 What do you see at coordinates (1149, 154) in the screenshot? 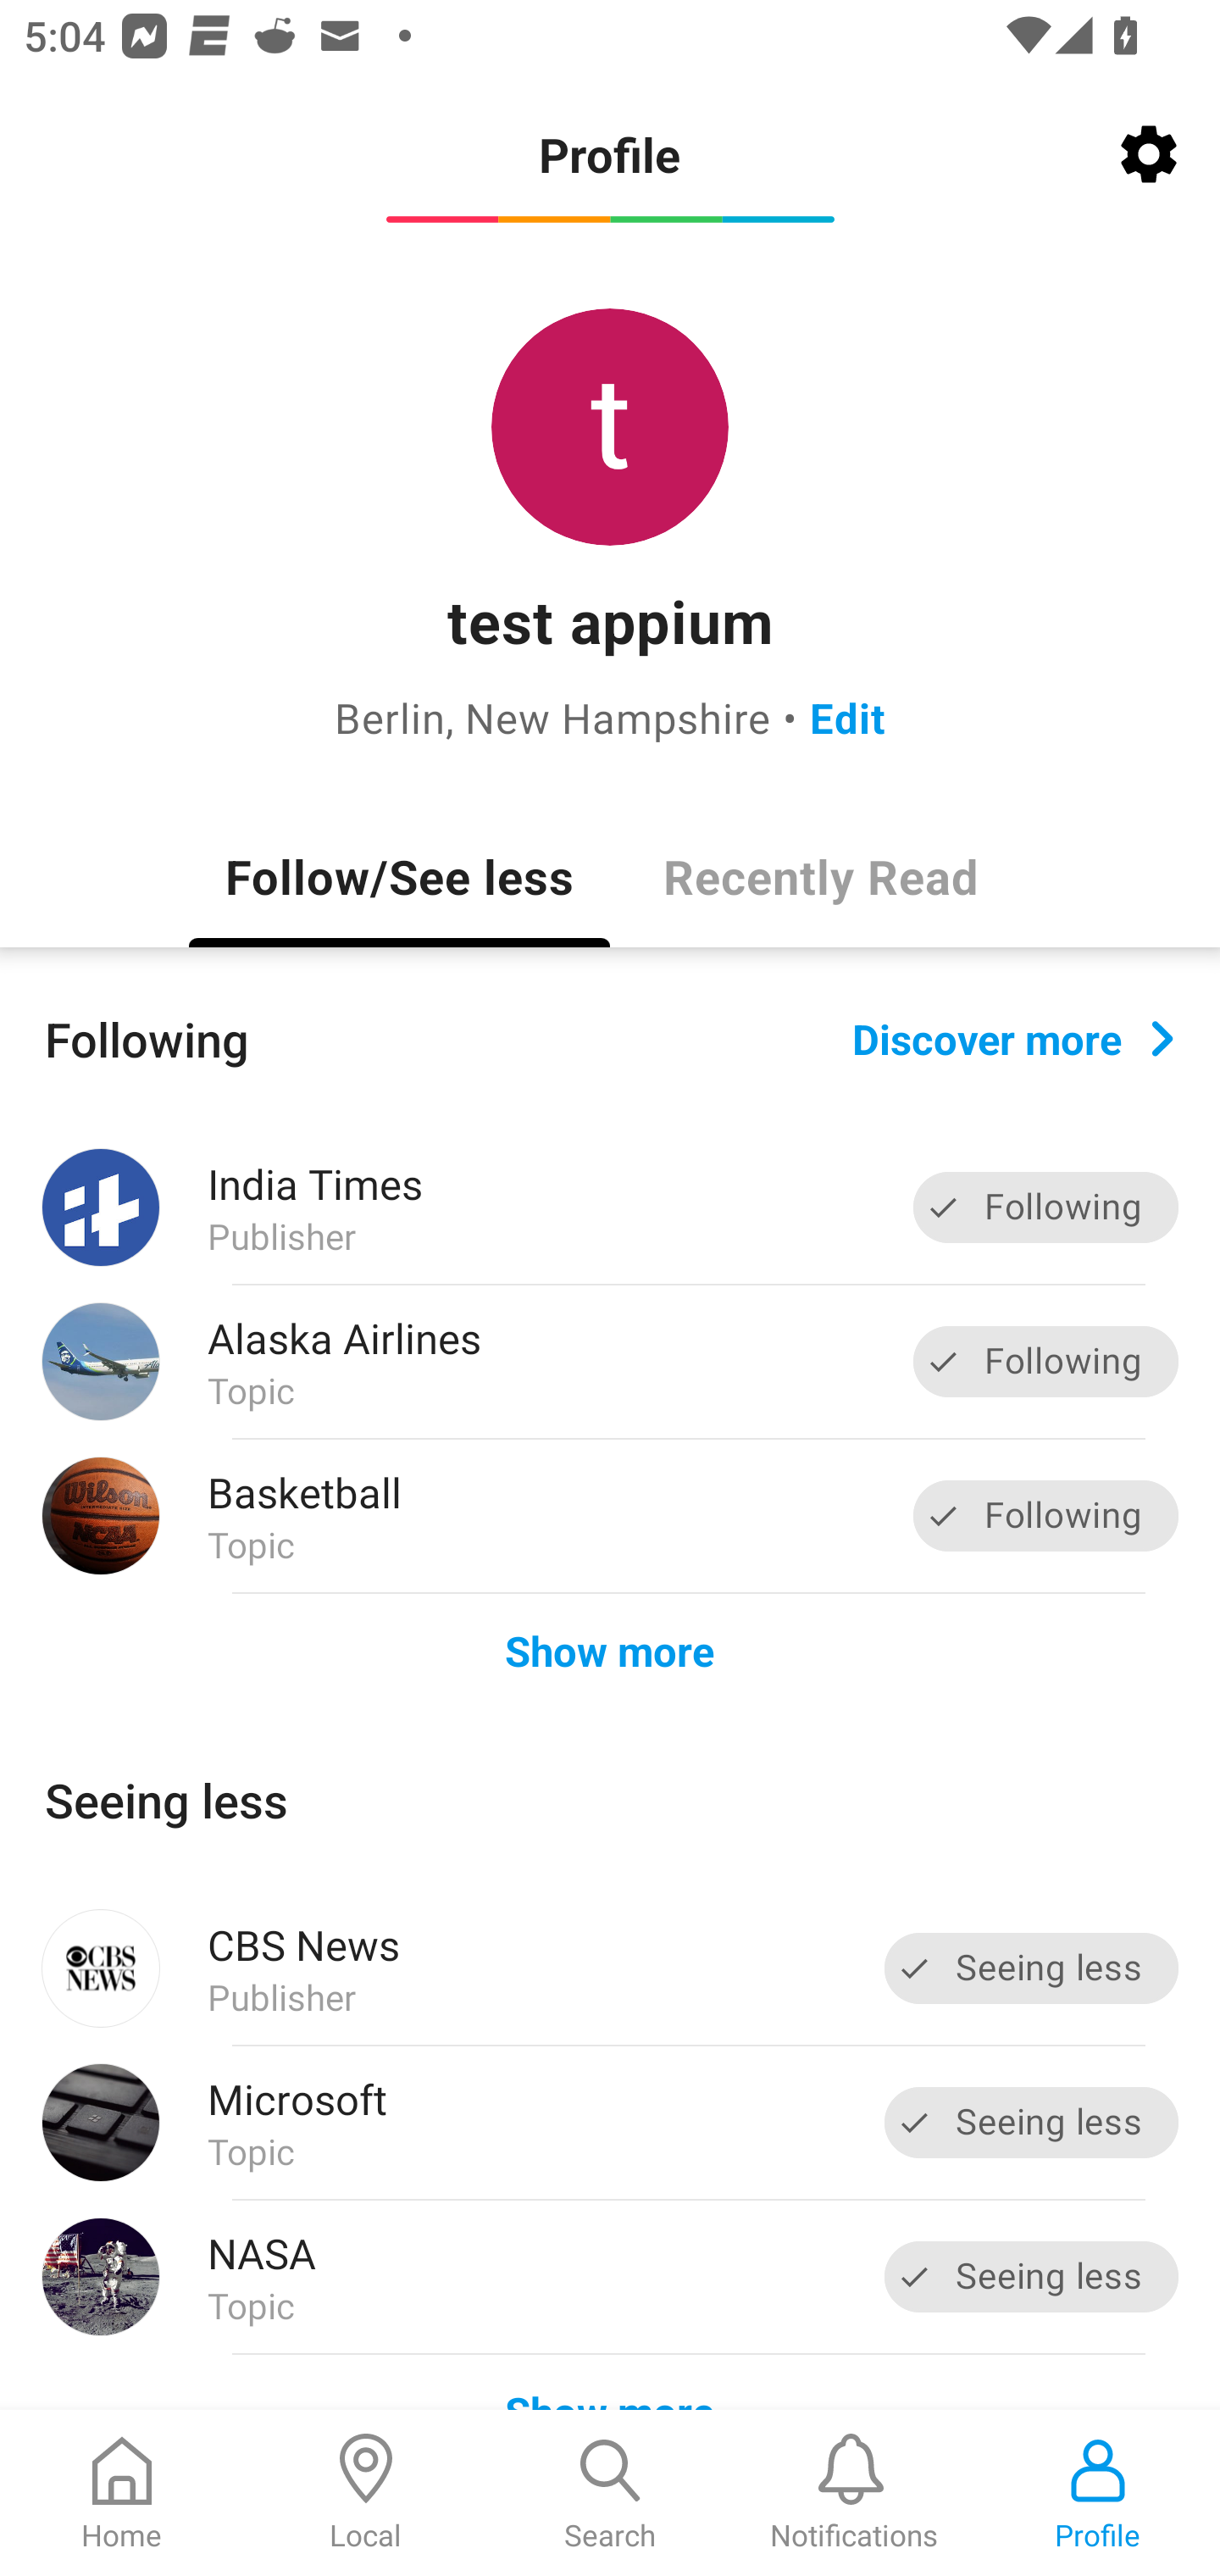
I see `Settings` at bounding box center [1149, 154].